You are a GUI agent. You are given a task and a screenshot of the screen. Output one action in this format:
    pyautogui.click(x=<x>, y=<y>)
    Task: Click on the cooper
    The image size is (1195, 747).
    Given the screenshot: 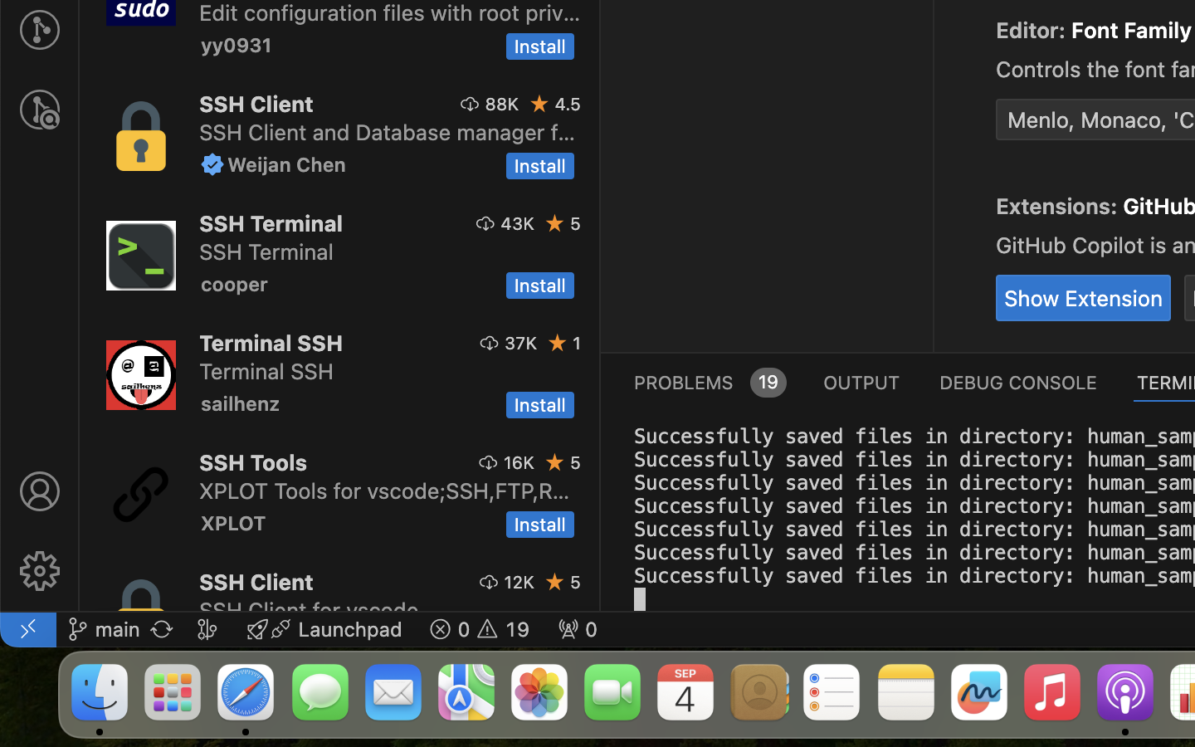 What is the action you would take?
    pyautogui.click(x=235, y=284)
    